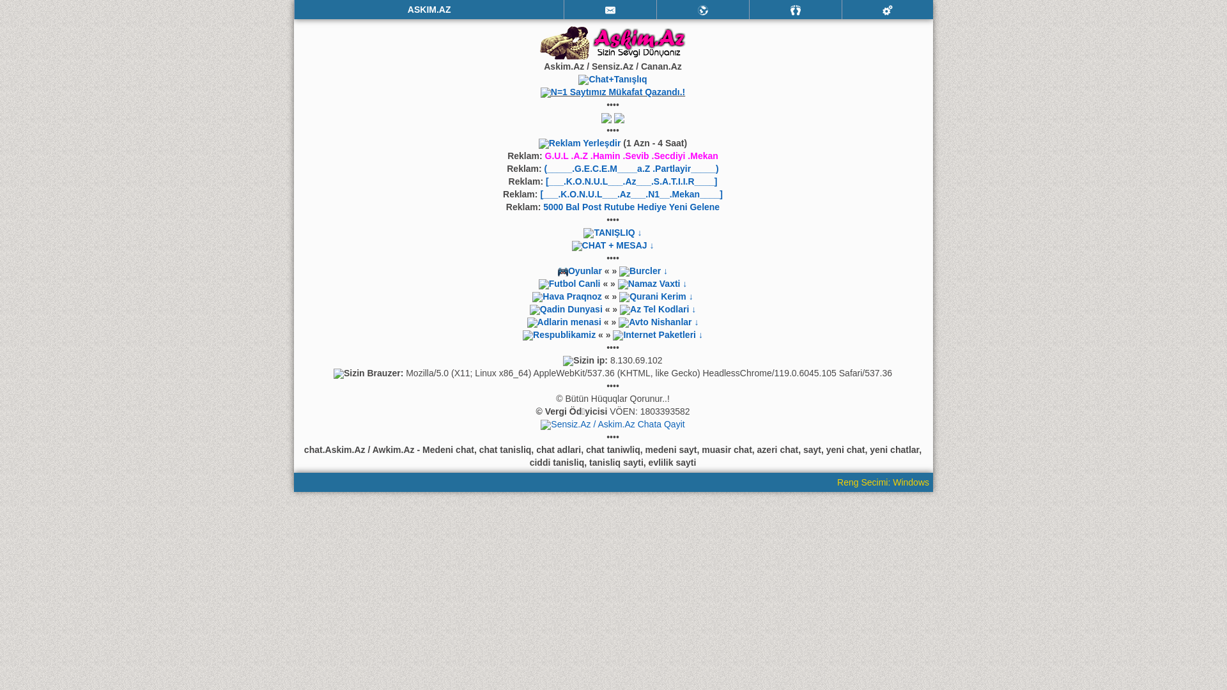 Image resolution: width=1227 pixels, height=690 pixels. I want to click on Qonaqlar, so click(796, 10).